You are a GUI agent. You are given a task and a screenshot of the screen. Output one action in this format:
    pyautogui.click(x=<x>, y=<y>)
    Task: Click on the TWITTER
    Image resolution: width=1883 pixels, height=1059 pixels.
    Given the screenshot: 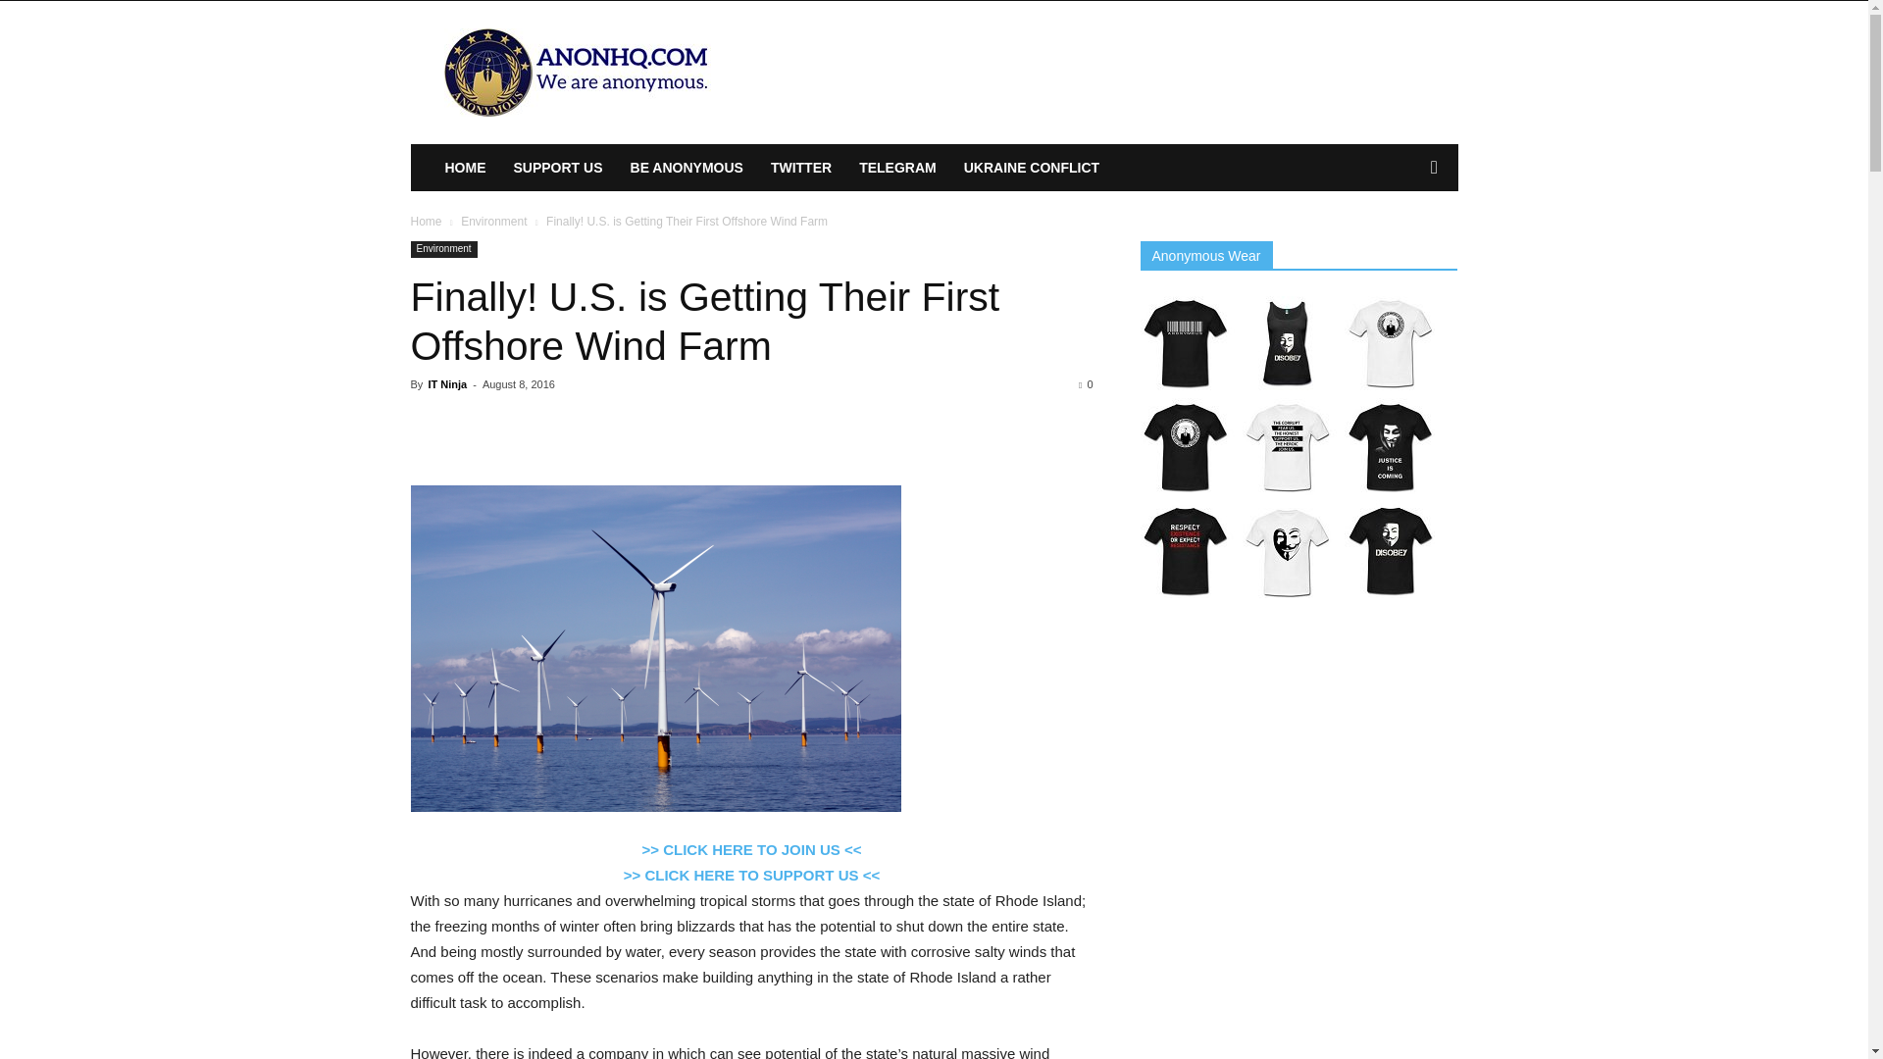 What is the action you would take?
    pyautogui.click(x=800, y=167)
    